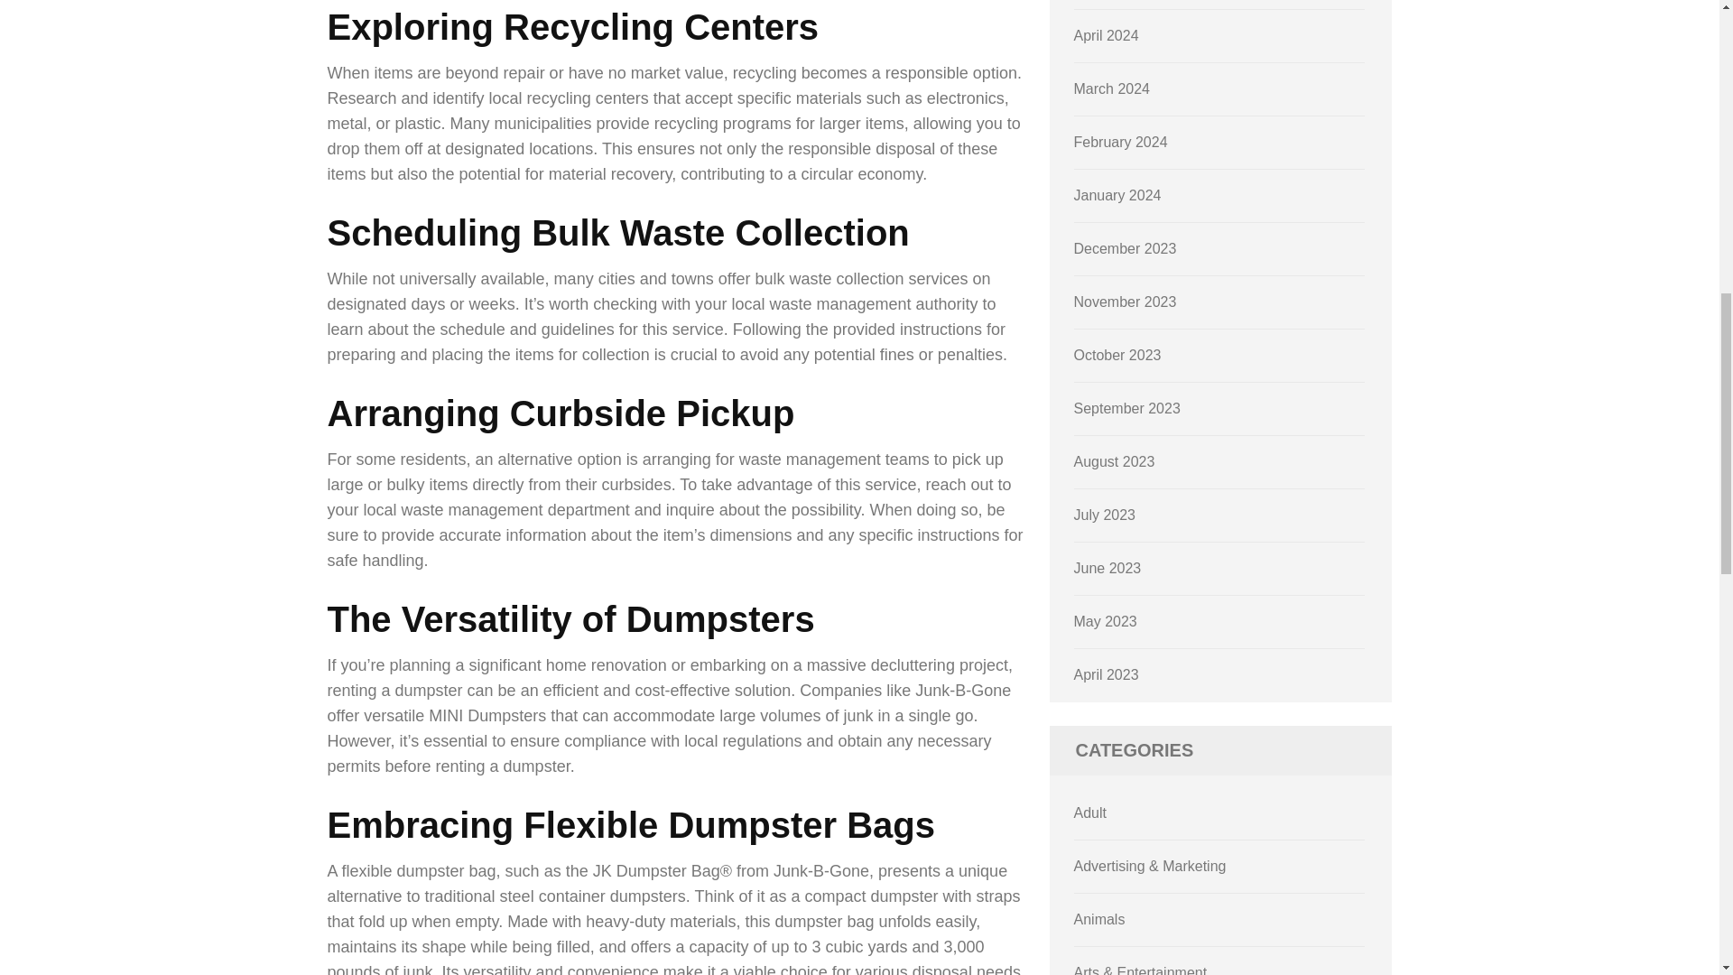  I want to click on September 2023, so click(1126, 408).